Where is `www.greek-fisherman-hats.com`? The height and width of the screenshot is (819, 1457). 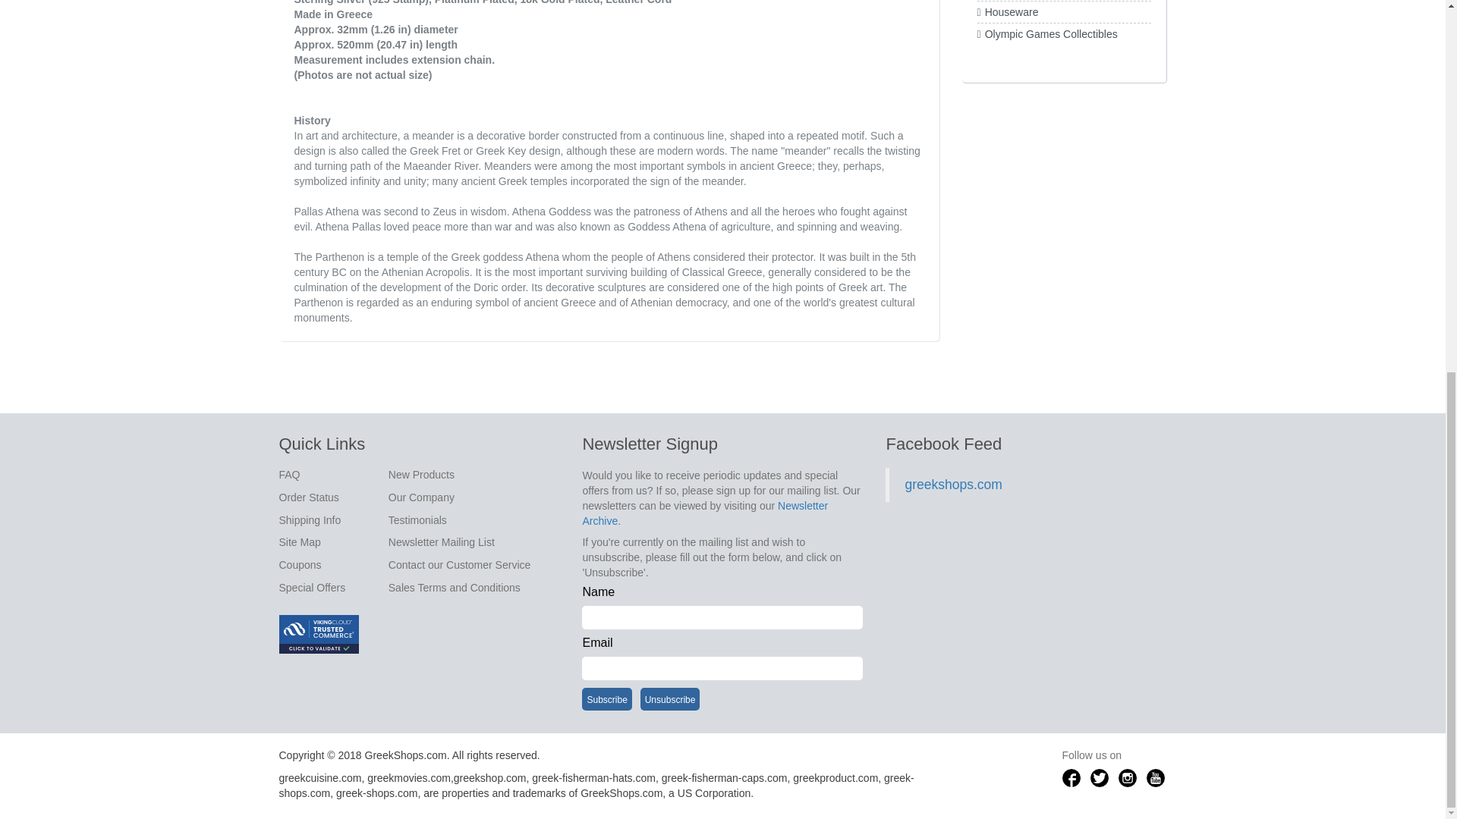 www.greek-fisherman-hats.com is located at coordinates (593, 778).